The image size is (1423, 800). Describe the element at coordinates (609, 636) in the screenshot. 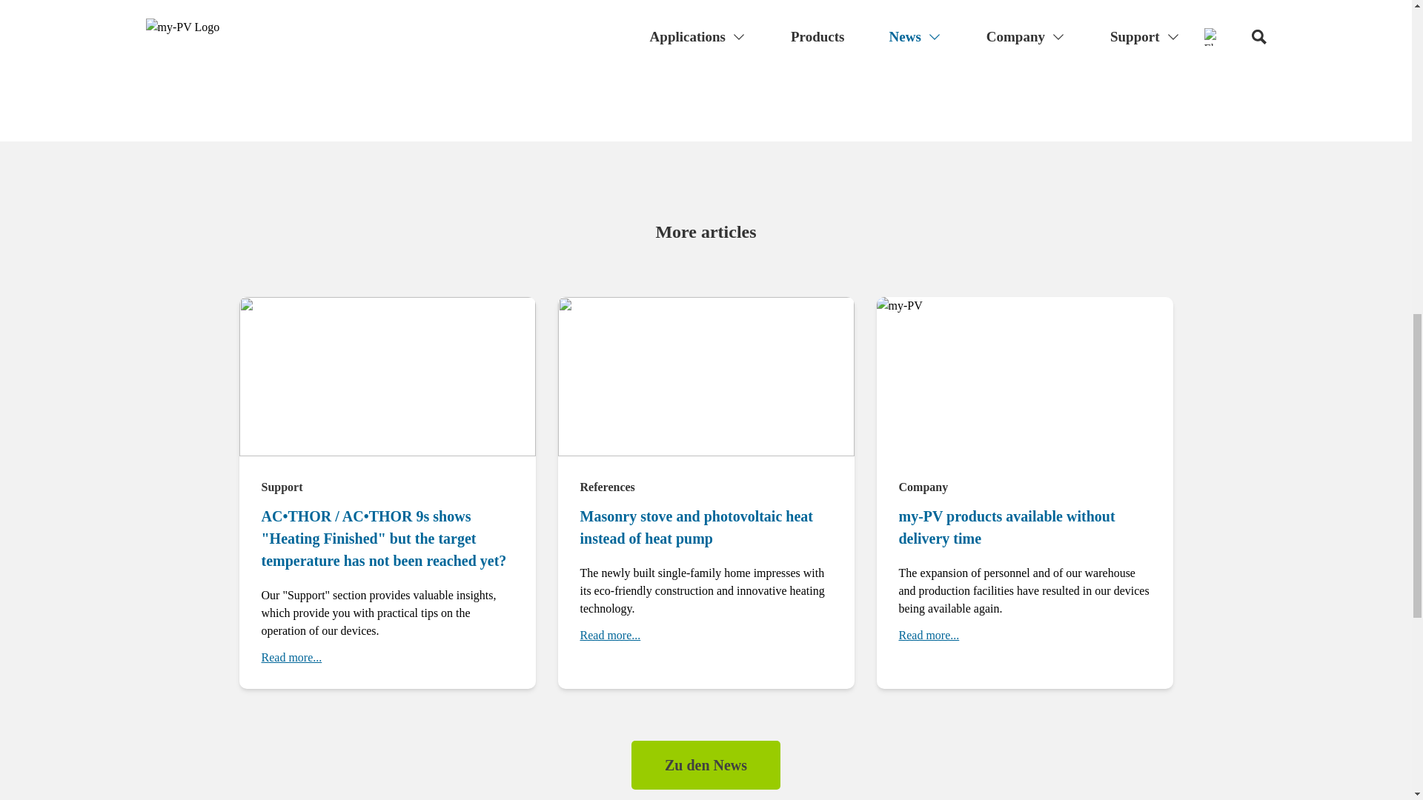

I see `Read more...` at that location.